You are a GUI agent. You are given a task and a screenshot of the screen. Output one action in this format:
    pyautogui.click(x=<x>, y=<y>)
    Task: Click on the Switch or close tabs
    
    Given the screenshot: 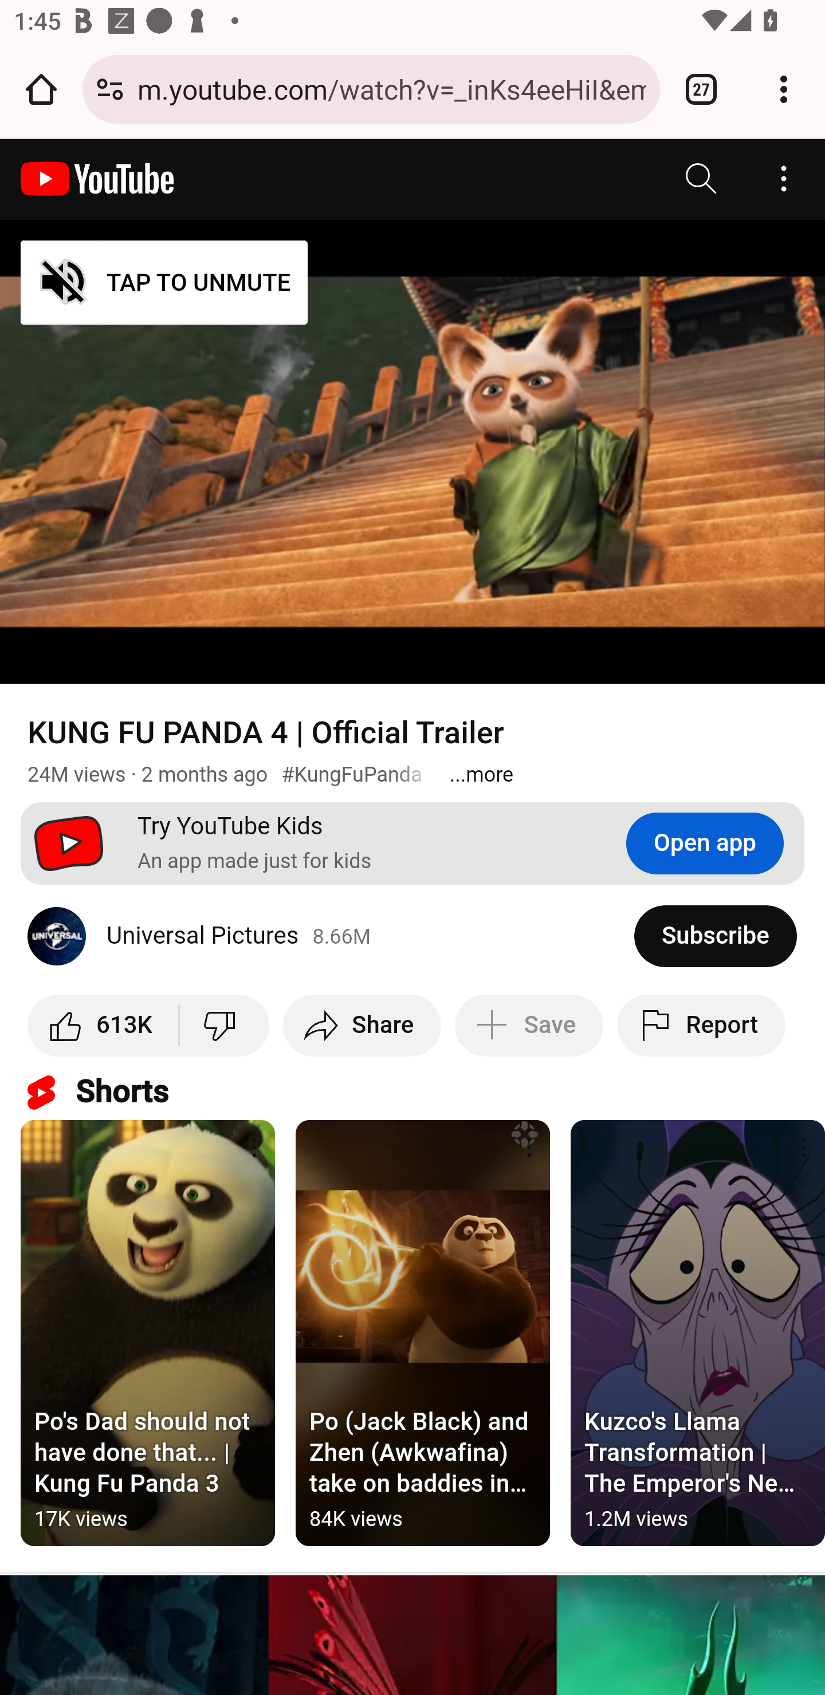 What is the action you would take?
    pyautogui.click(x=701, y=89)
    